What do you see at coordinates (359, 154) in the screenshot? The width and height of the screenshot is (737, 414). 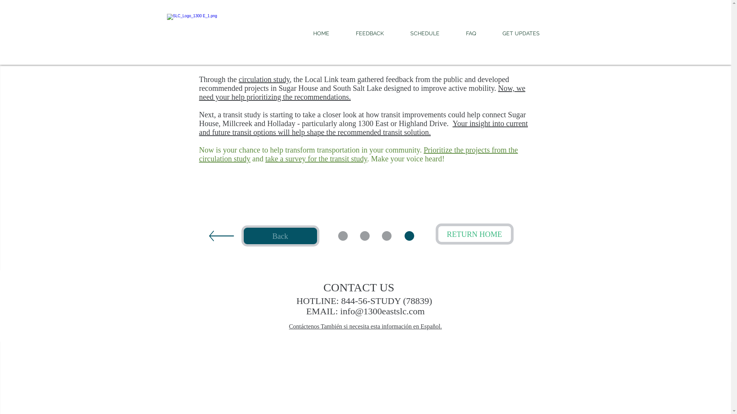 I see `Prioritize the projects from the circulation study` at bounding box center [359, 154].